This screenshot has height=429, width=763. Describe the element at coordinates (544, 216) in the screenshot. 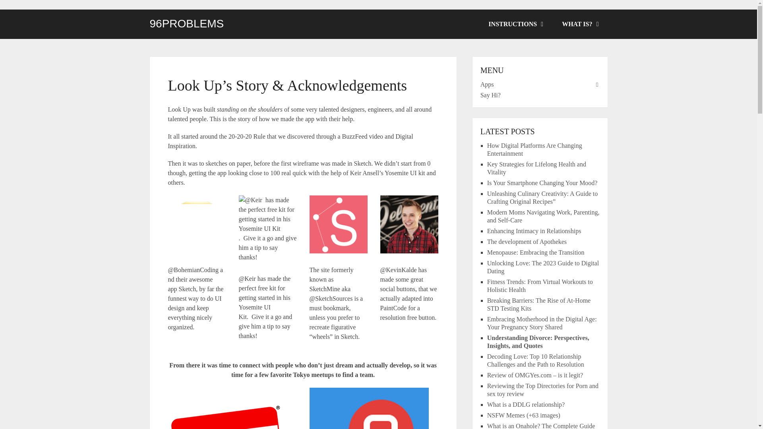

I see `Modern Moms Navigating Work, Parenting, and Self-Care` at that location.